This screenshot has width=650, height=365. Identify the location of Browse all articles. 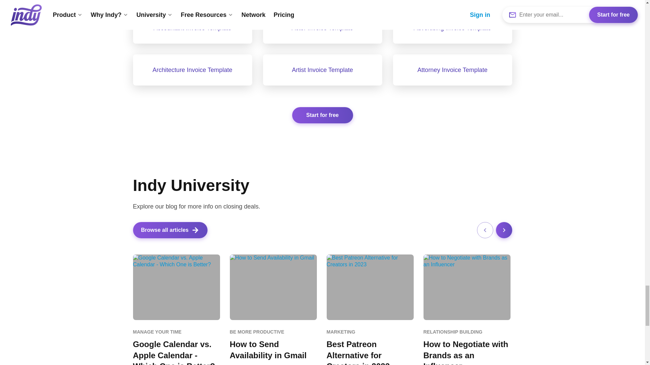
(170, 230).